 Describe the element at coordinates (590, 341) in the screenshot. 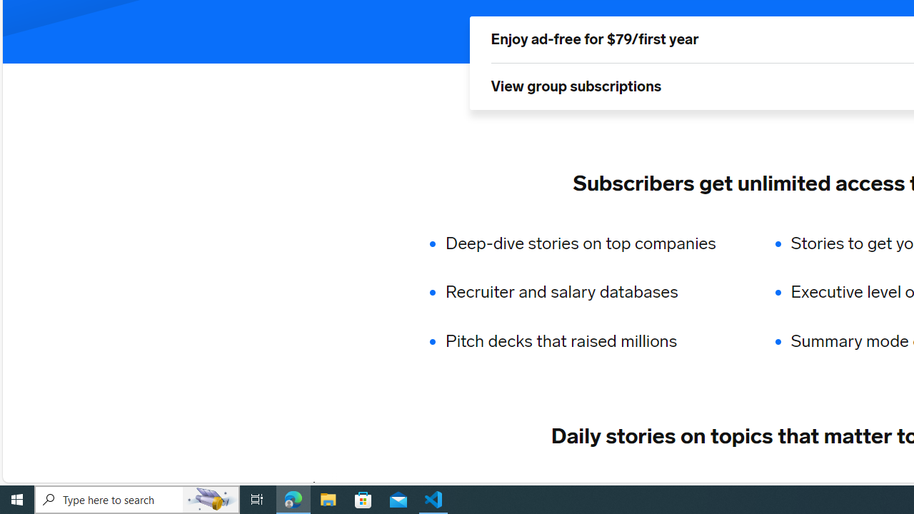

I see `Pitch decks that raised millions` at that location.